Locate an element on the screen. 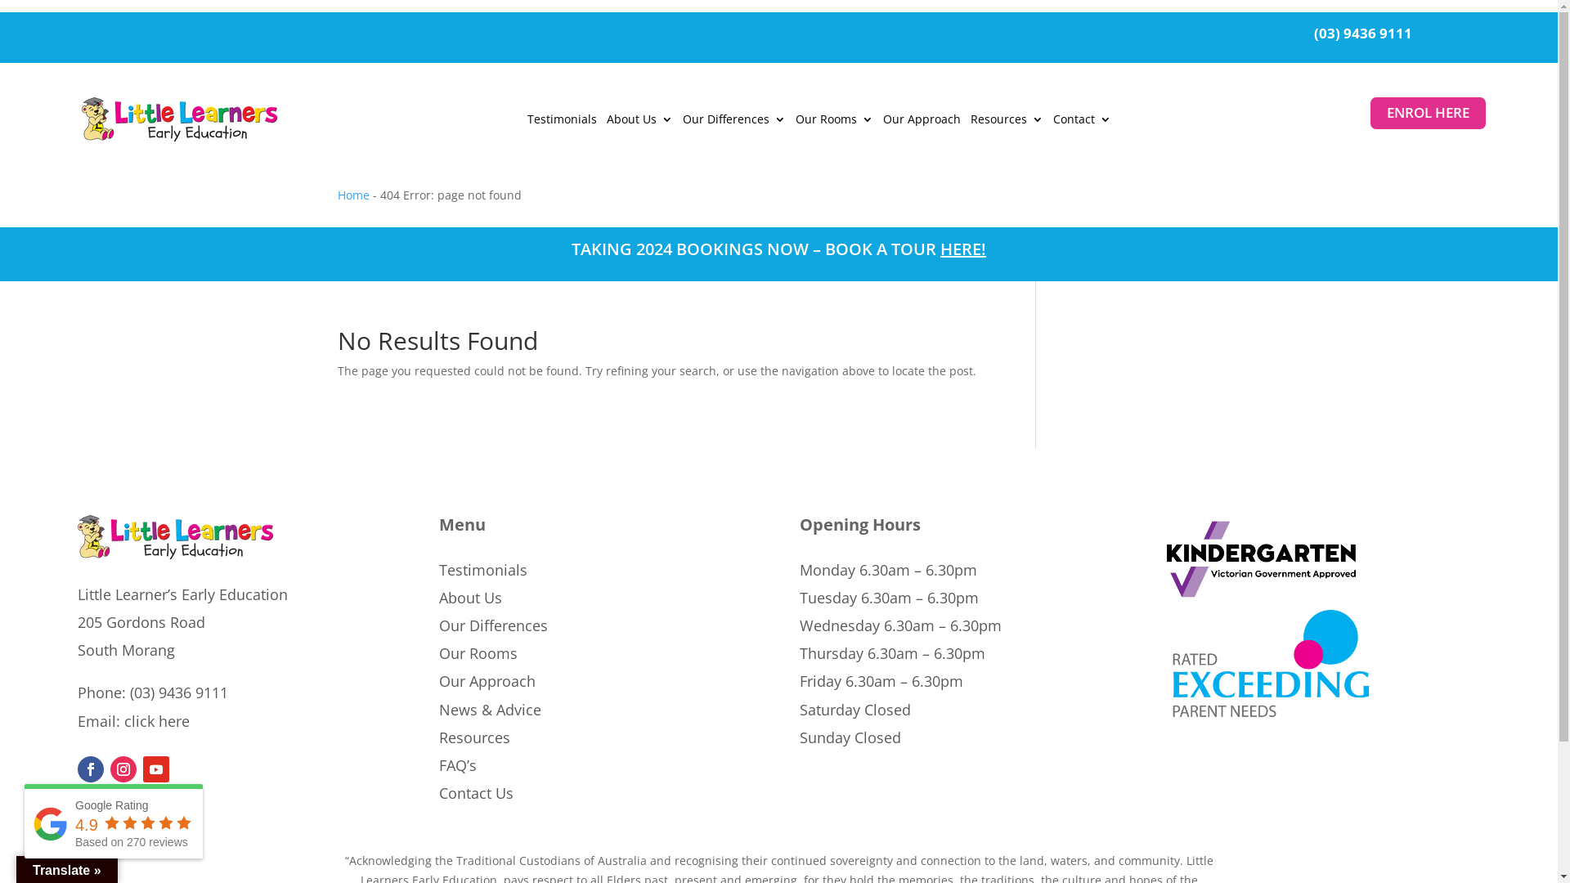 This screenshot has height=883, width=1570. Follow on Youtube is located at coordinates (156, 769).